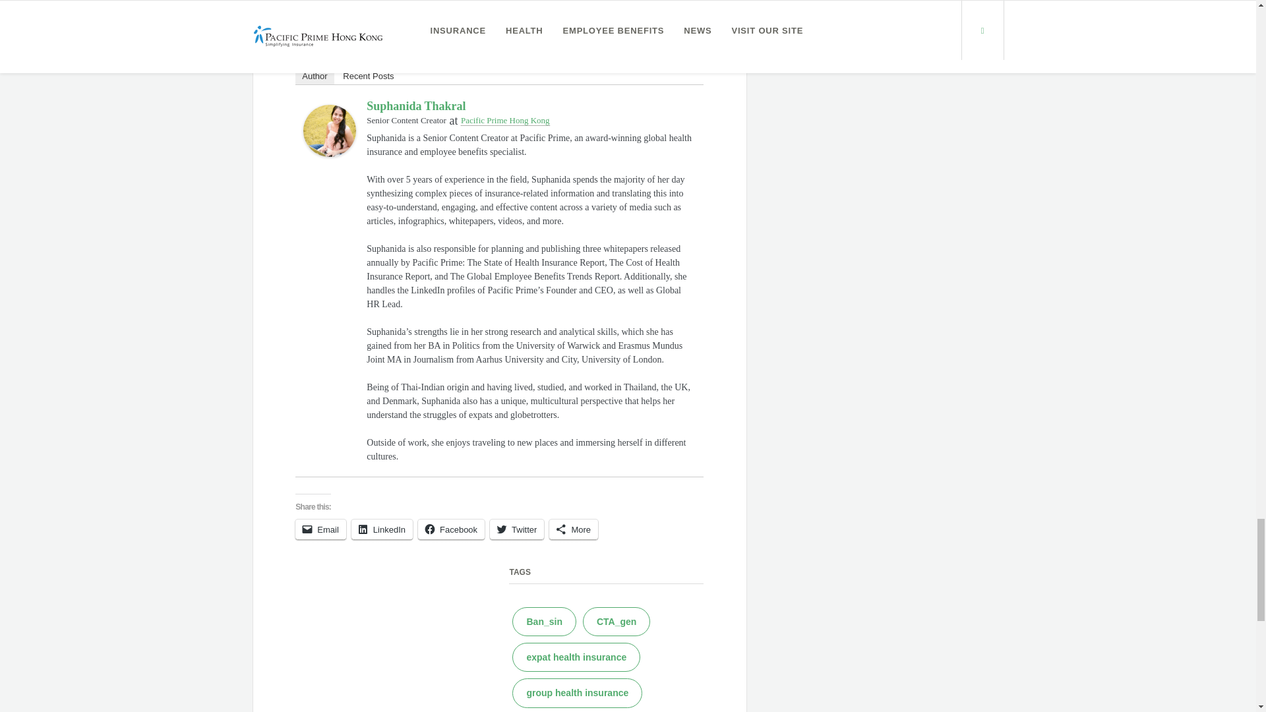  I want to click on Click to share on LinkedIn, so click(382, 529).